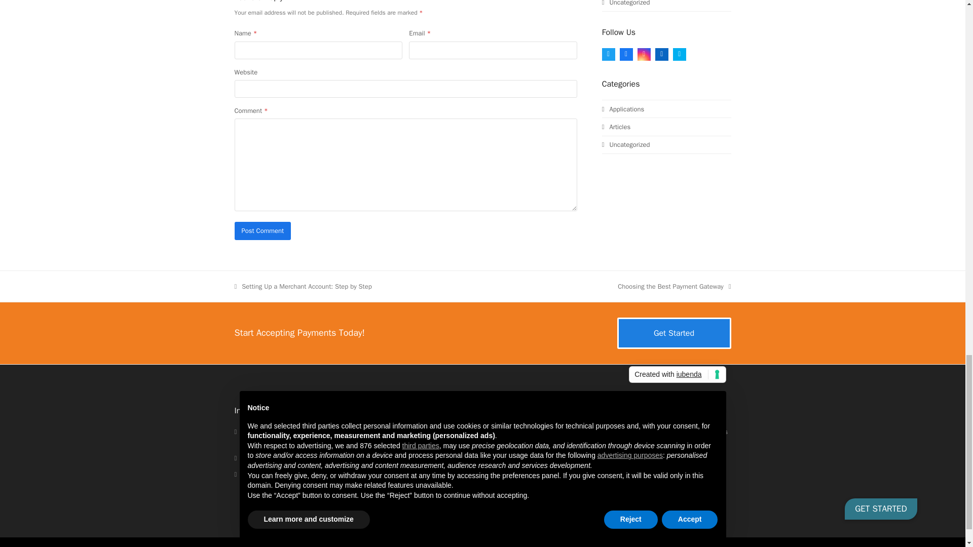 The height and width of the screenshot is (547, 973). Describe the element at coordinates (644, 54) in the screenshot. I see `Instagram` at that location.